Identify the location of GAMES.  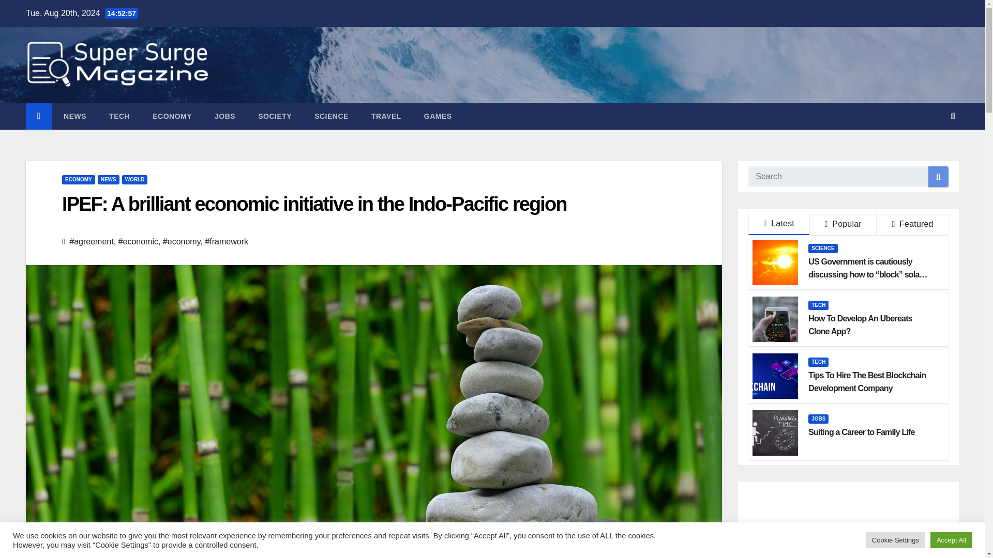
(438, 116).